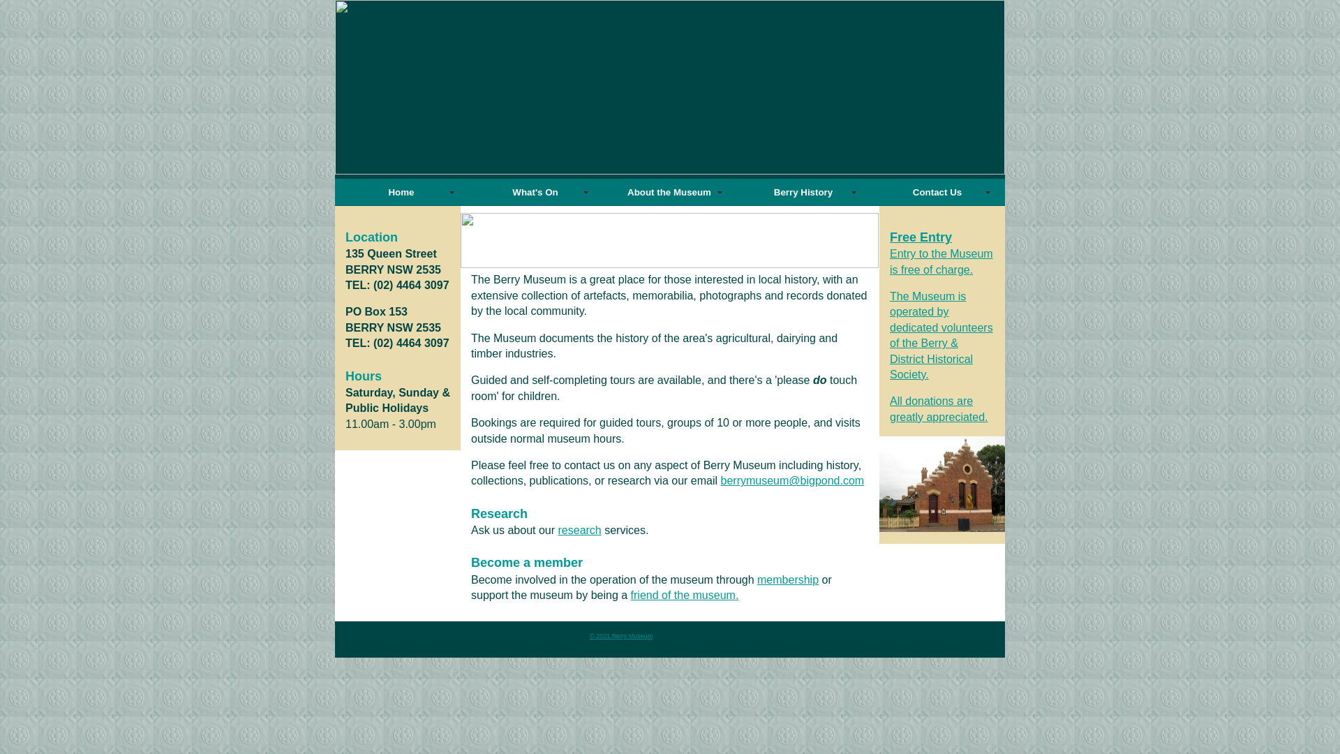 The height and width of the screenshot is (754, 1340). What do you see at coordinates (921, 237) in the screenshot?
I see `Free Entry` at bounding box center [921, 237].